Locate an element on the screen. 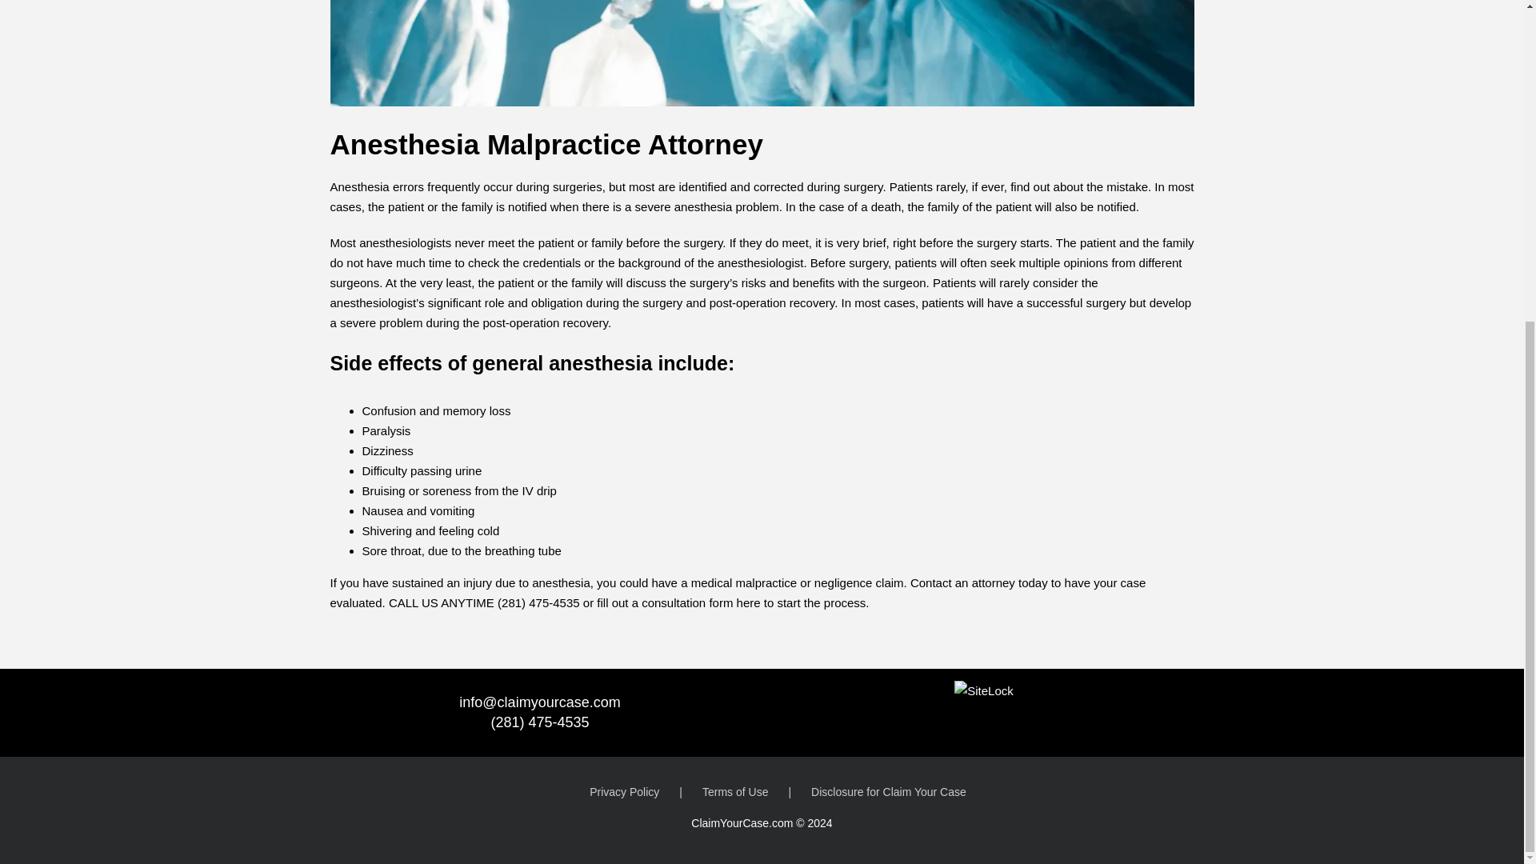  here is located at coordinates (749, 603).